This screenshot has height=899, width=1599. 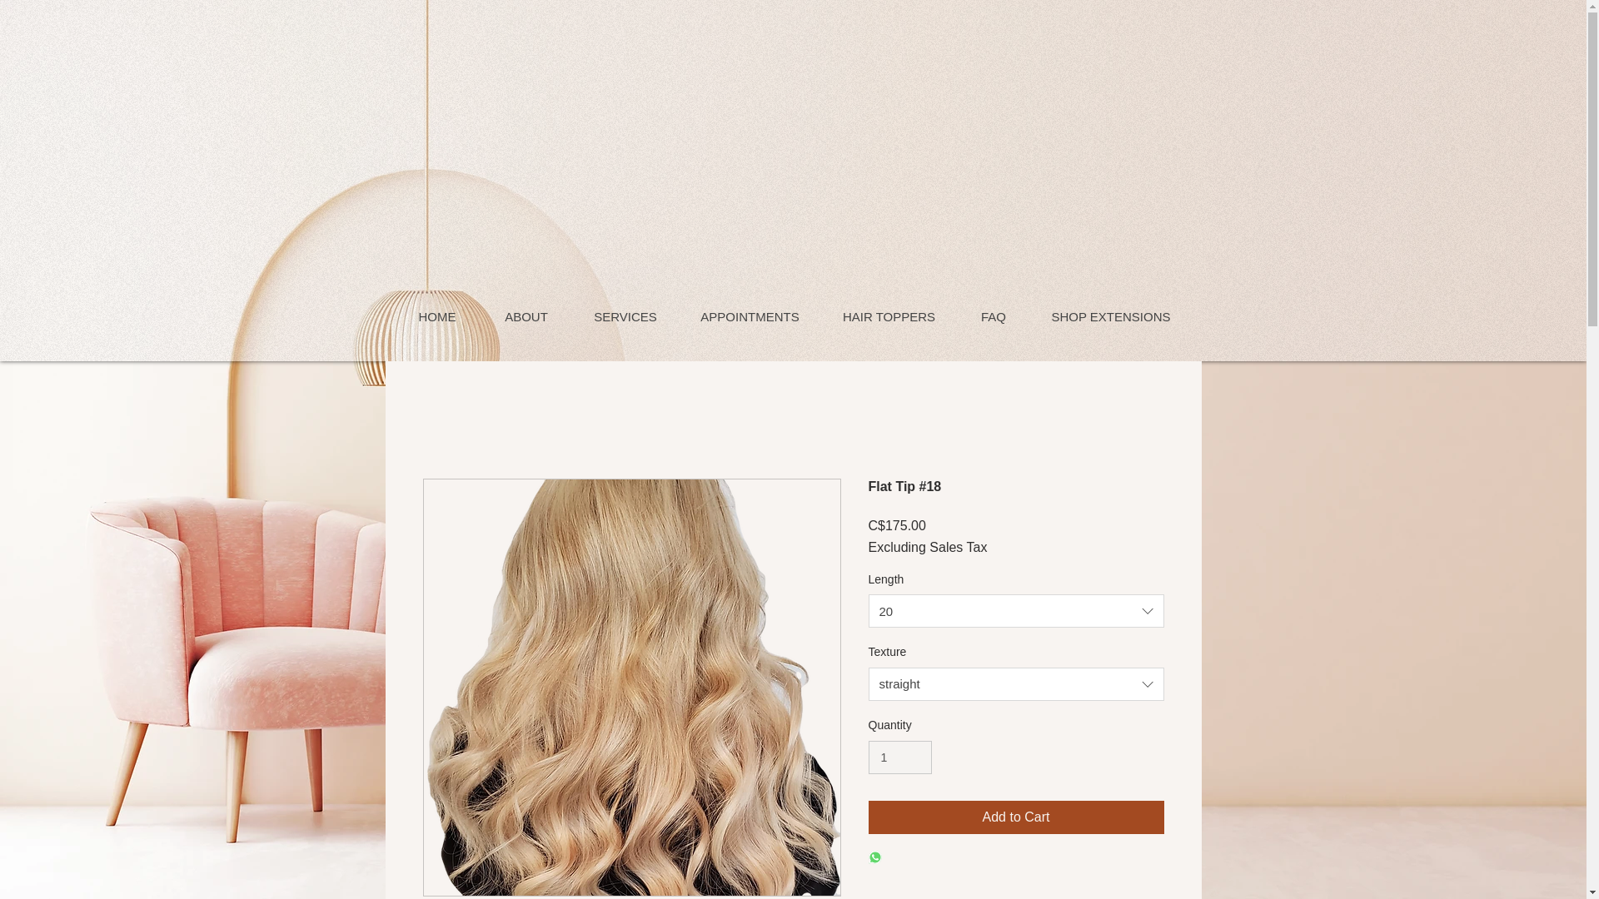 What do you see at coordinates (1016, 817) in the screenshot?
I see `Add to Cart` at bounding box center [1016, 817].